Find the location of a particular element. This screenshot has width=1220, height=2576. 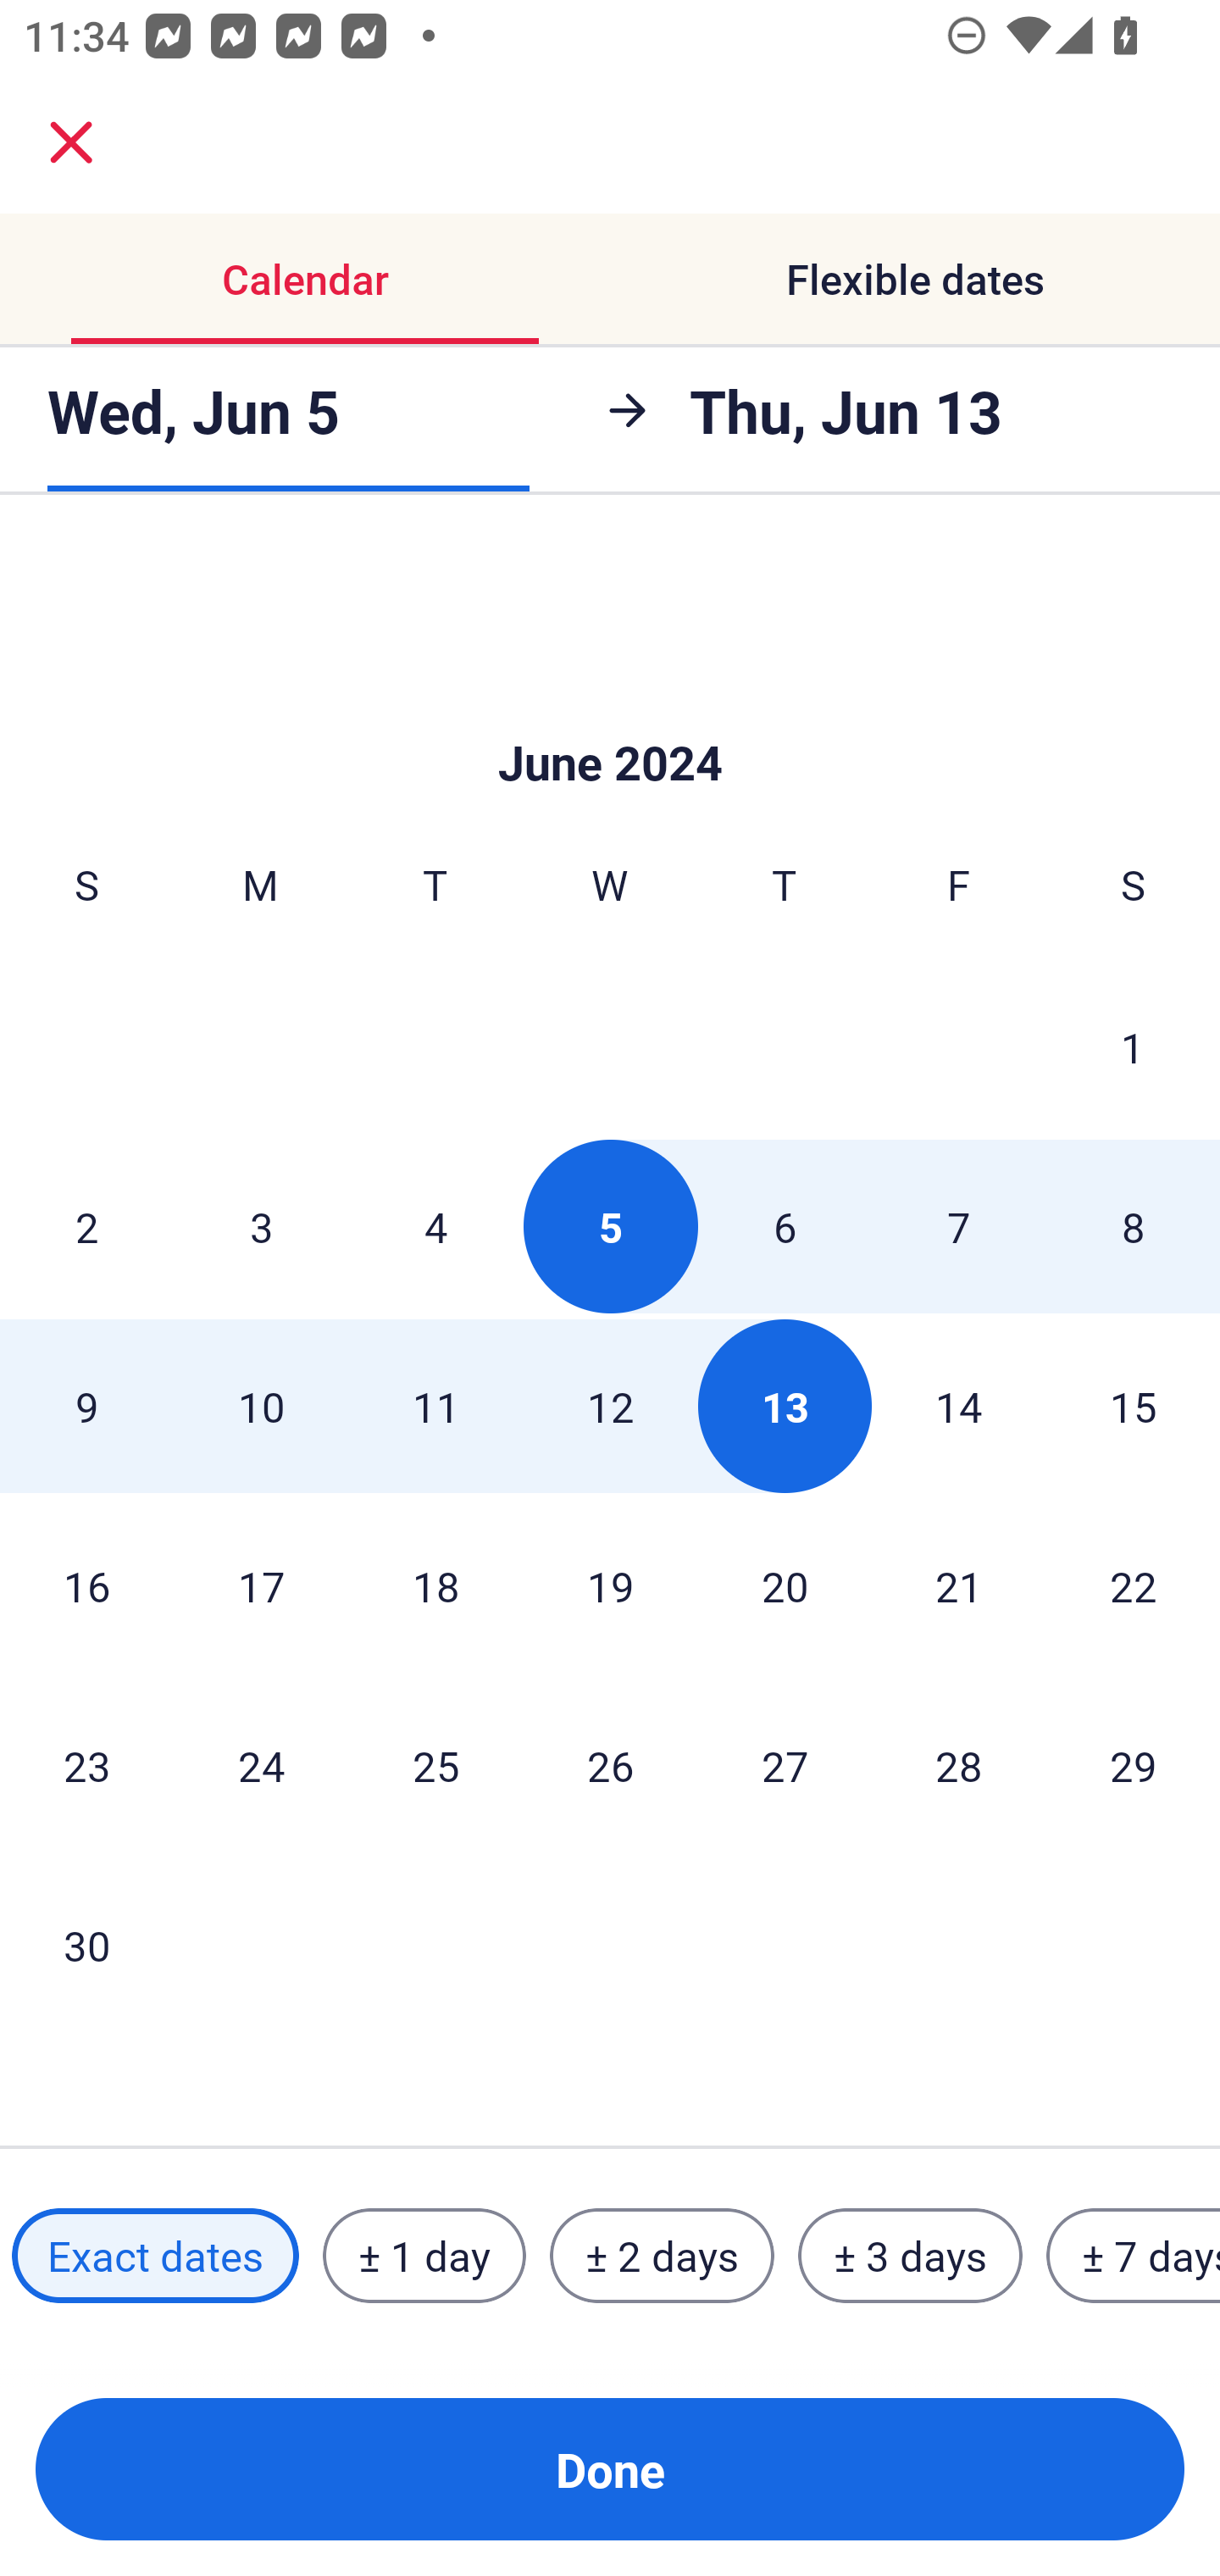

± 3 days is located at coordinates (910, 2255).